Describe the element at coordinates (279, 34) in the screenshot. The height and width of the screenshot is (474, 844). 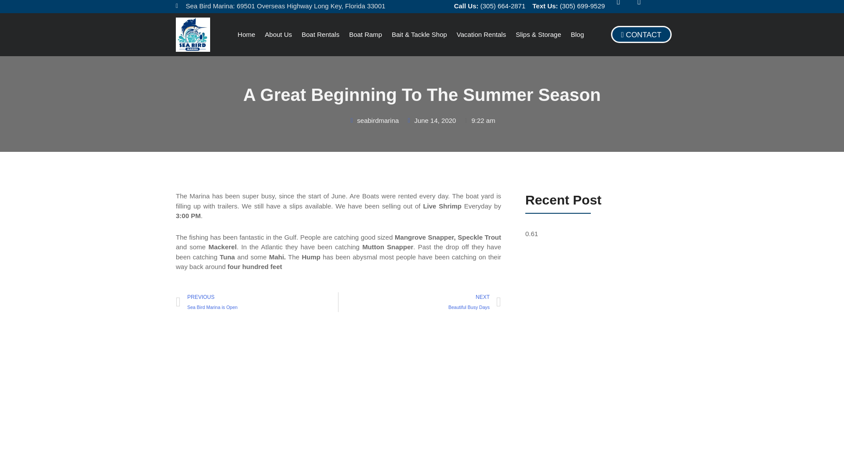
I see `Boat Ramp` at that location.